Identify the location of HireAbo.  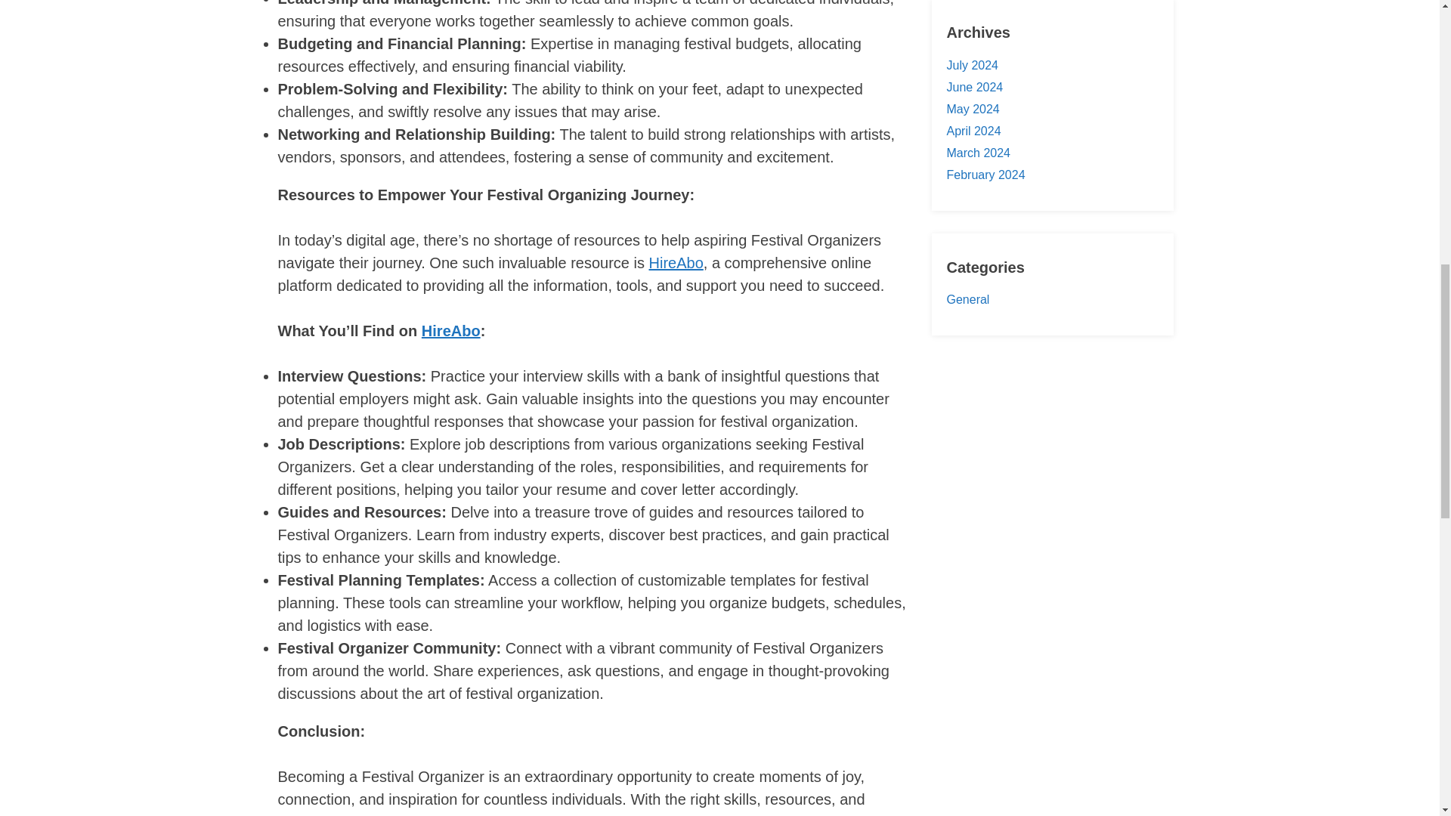
(450, 331).